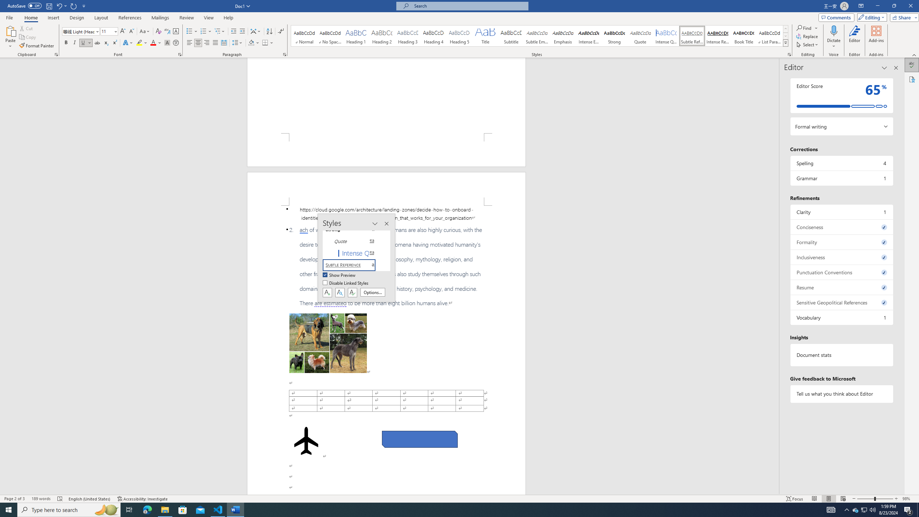 This screenshot has width=919, height=517. Describe the element at coordinates (176, 43) in the screenshot. I see `Enclose Characters...` at that location.